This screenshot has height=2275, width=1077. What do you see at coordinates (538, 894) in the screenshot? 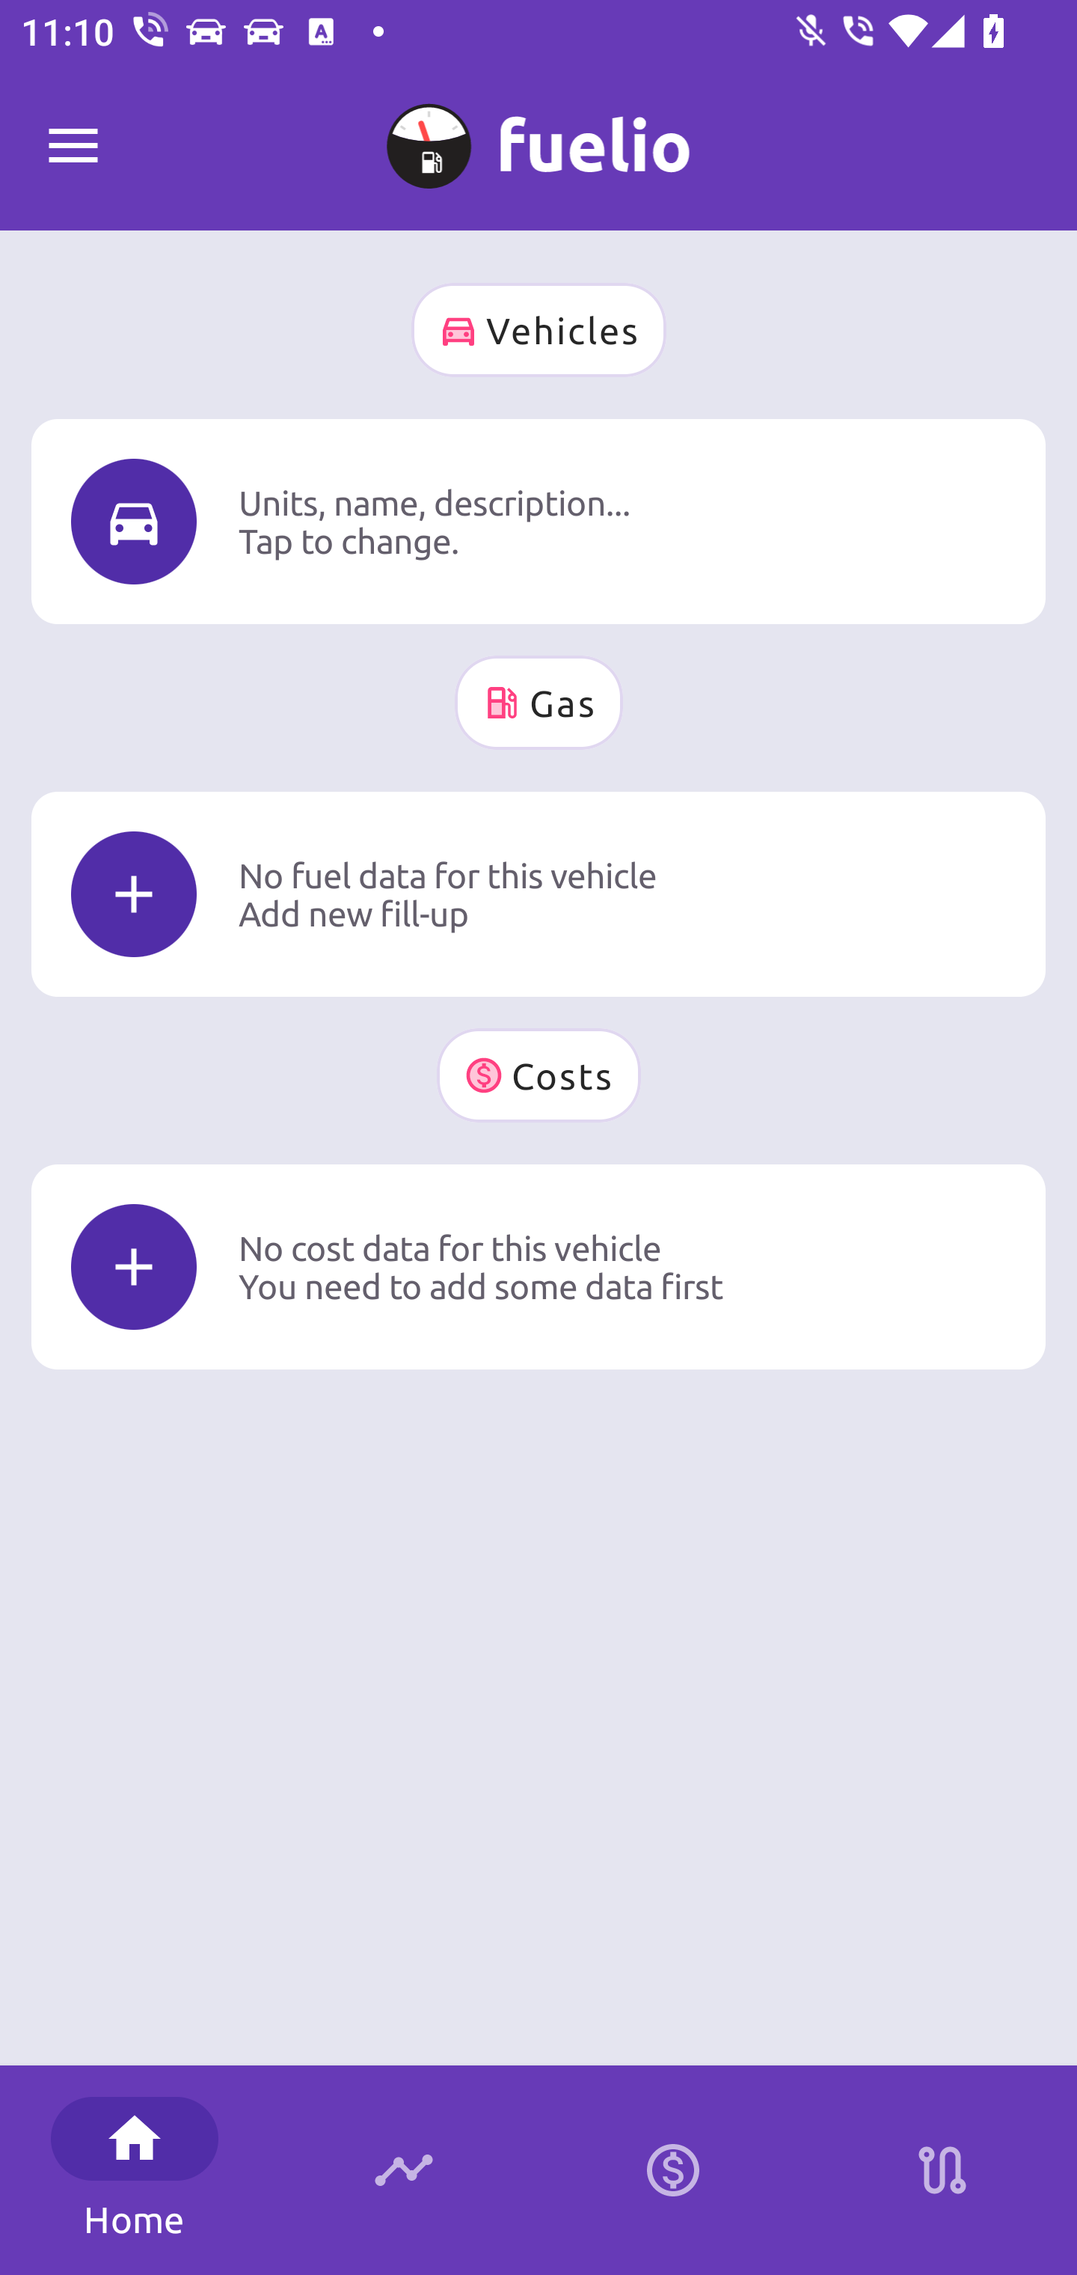
I see `Icon No fuel data for this vehicle
Add new fill-up` at bounding box center [538, 894].